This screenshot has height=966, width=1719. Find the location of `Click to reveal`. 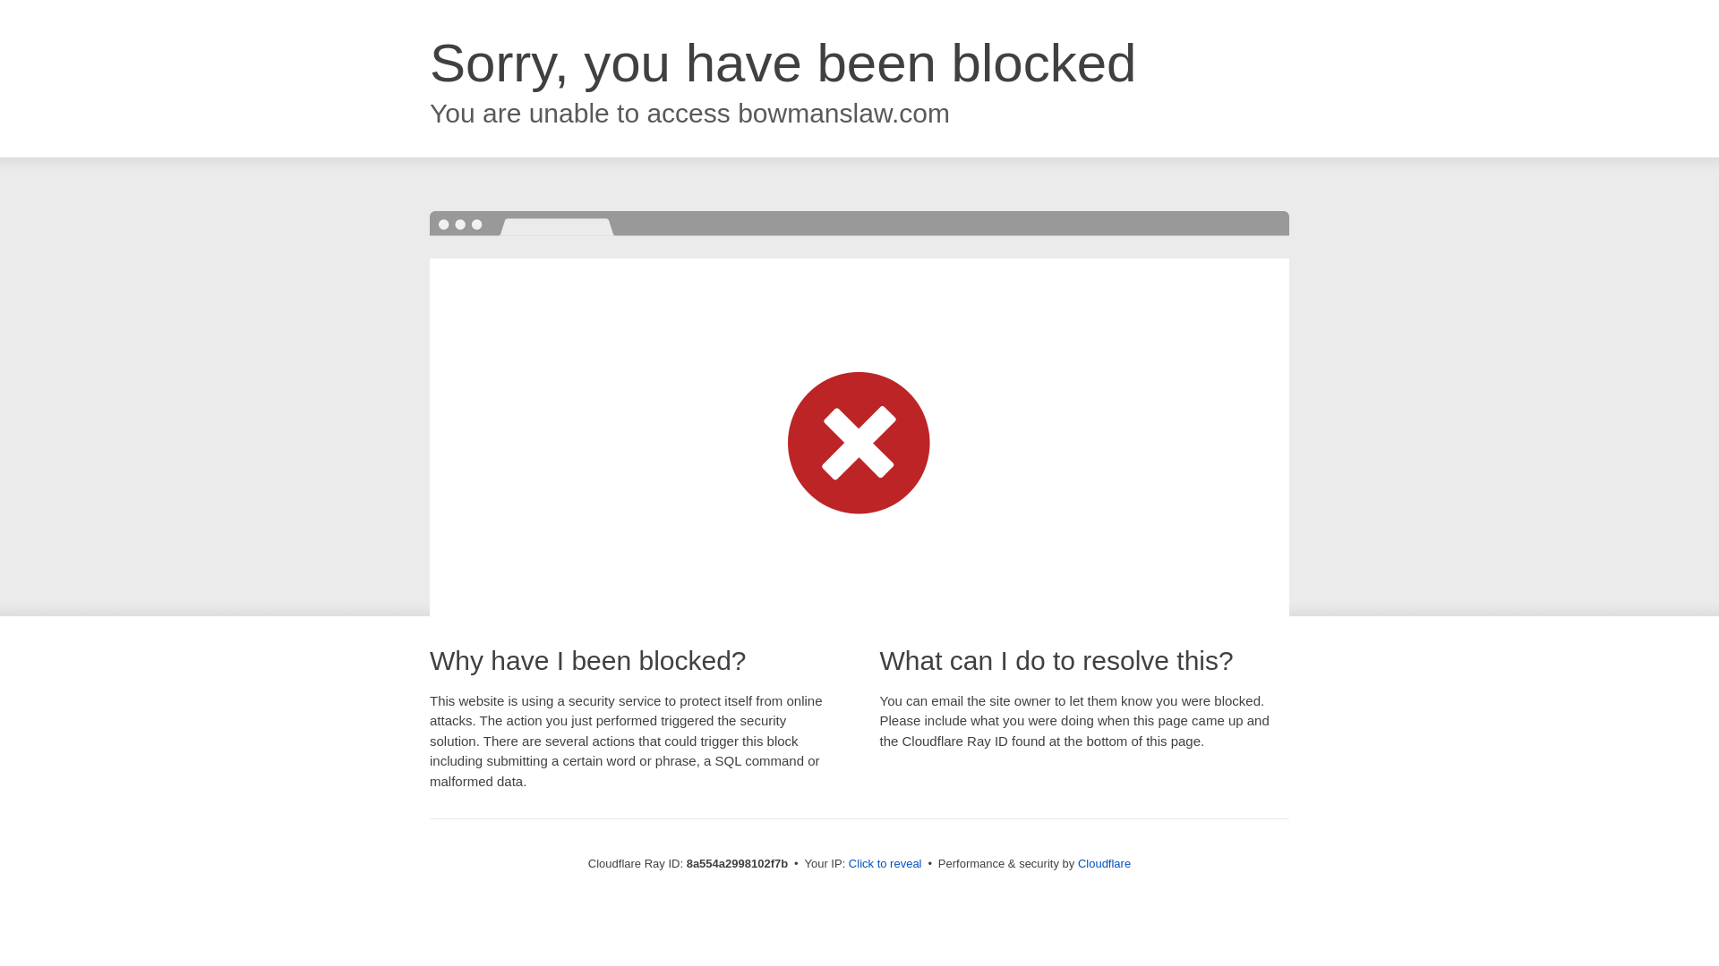

Click to reveal is located at coordinates (885, 864).